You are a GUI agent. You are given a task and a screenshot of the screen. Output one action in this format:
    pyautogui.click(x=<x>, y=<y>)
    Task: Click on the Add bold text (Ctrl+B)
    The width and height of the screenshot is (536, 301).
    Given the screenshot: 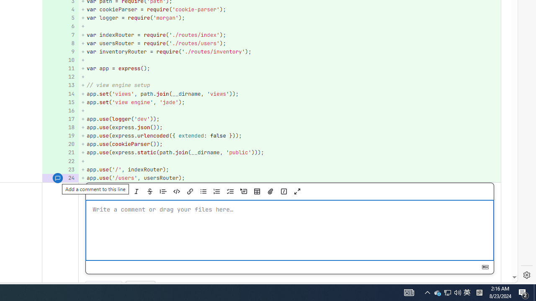 What is the action you would take?
    pyautogui.click(x=123, y=191)
    